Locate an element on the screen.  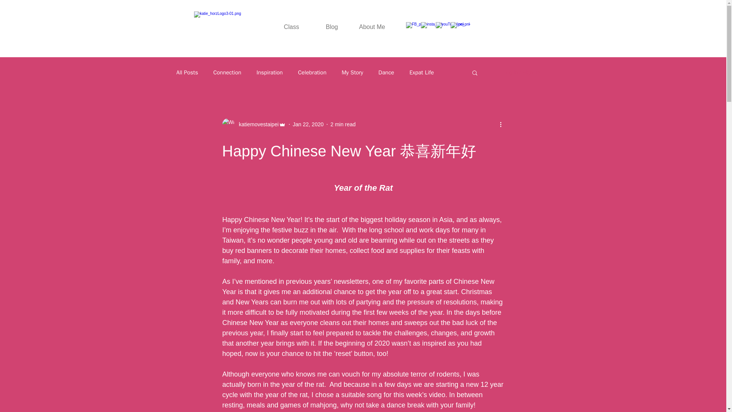
Expat Life is located at coordinates (422, 72).